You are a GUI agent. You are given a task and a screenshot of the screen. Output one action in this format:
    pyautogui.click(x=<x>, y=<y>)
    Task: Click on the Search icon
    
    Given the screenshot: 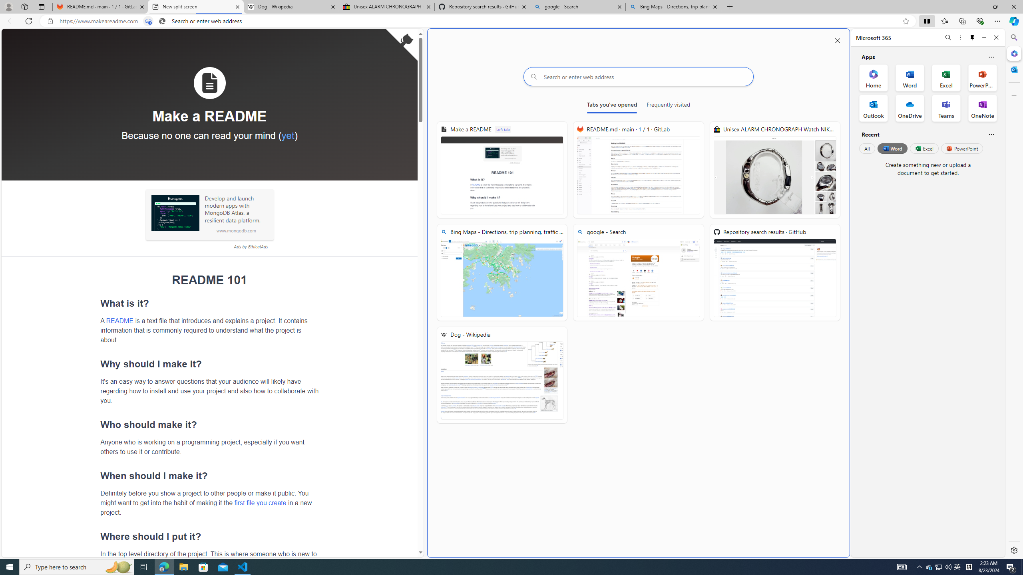 What is the action you would take?
    pyautogui.click(x=162, y=21)
    